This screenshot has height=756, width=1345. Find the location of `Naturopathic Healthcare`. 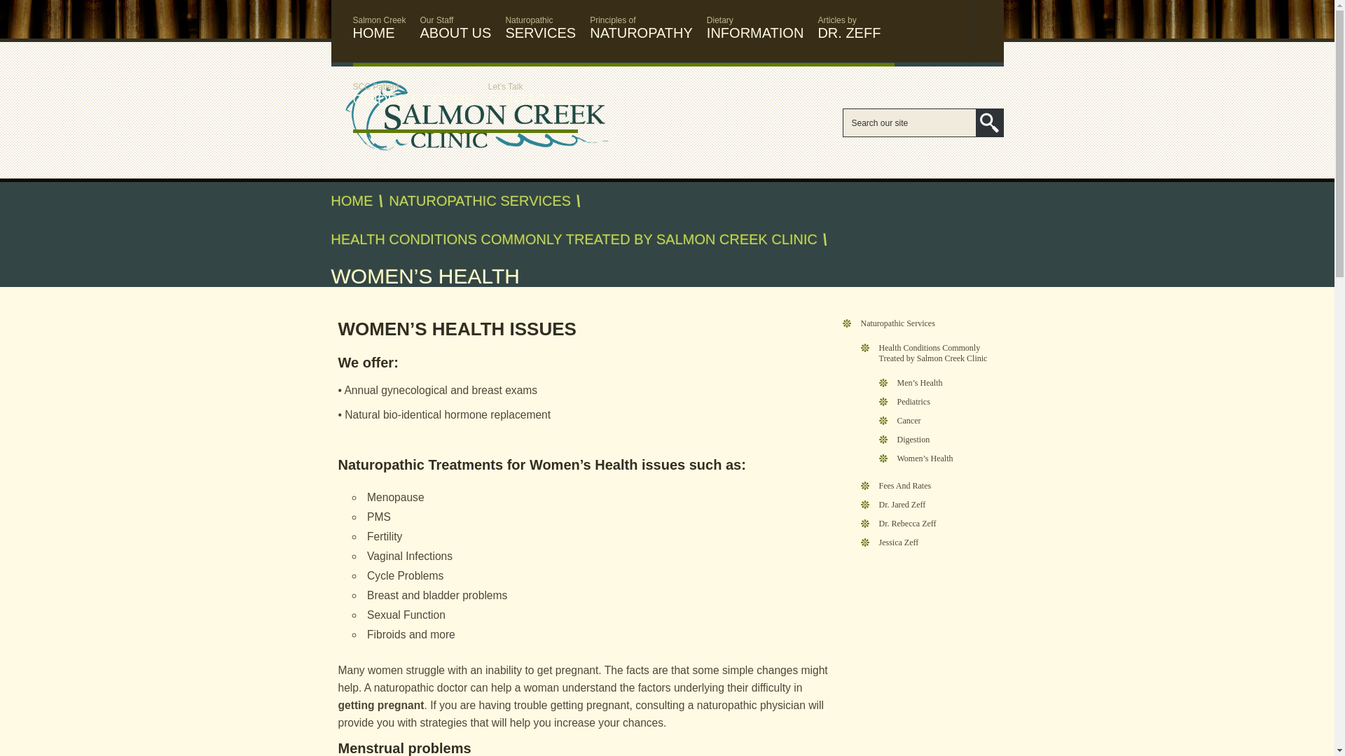

Naturopathic Healthcare is located at coordinates (540, 29).